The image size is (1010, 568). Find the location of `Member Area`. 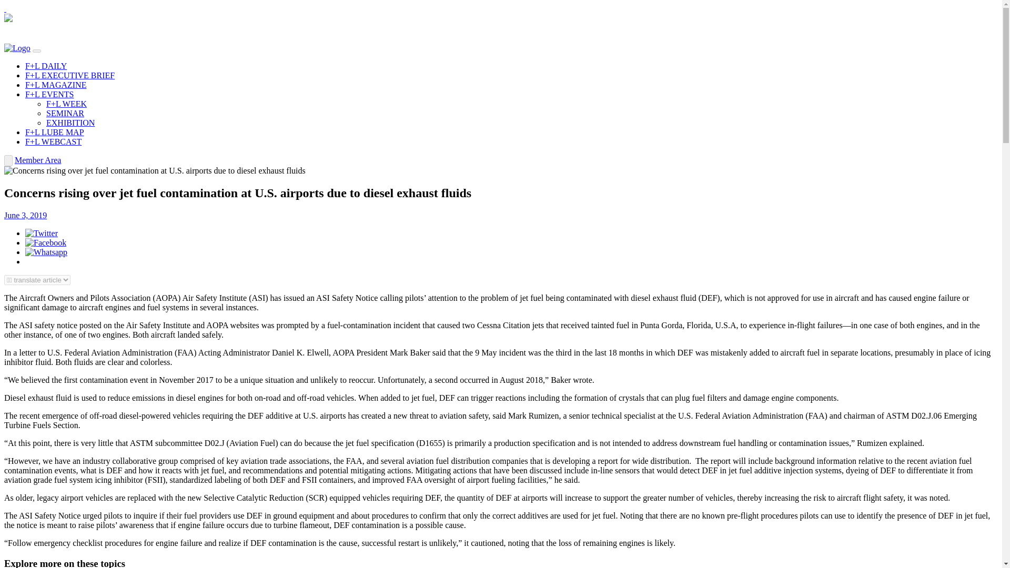

Member Area is located at coordinates (38, 160).